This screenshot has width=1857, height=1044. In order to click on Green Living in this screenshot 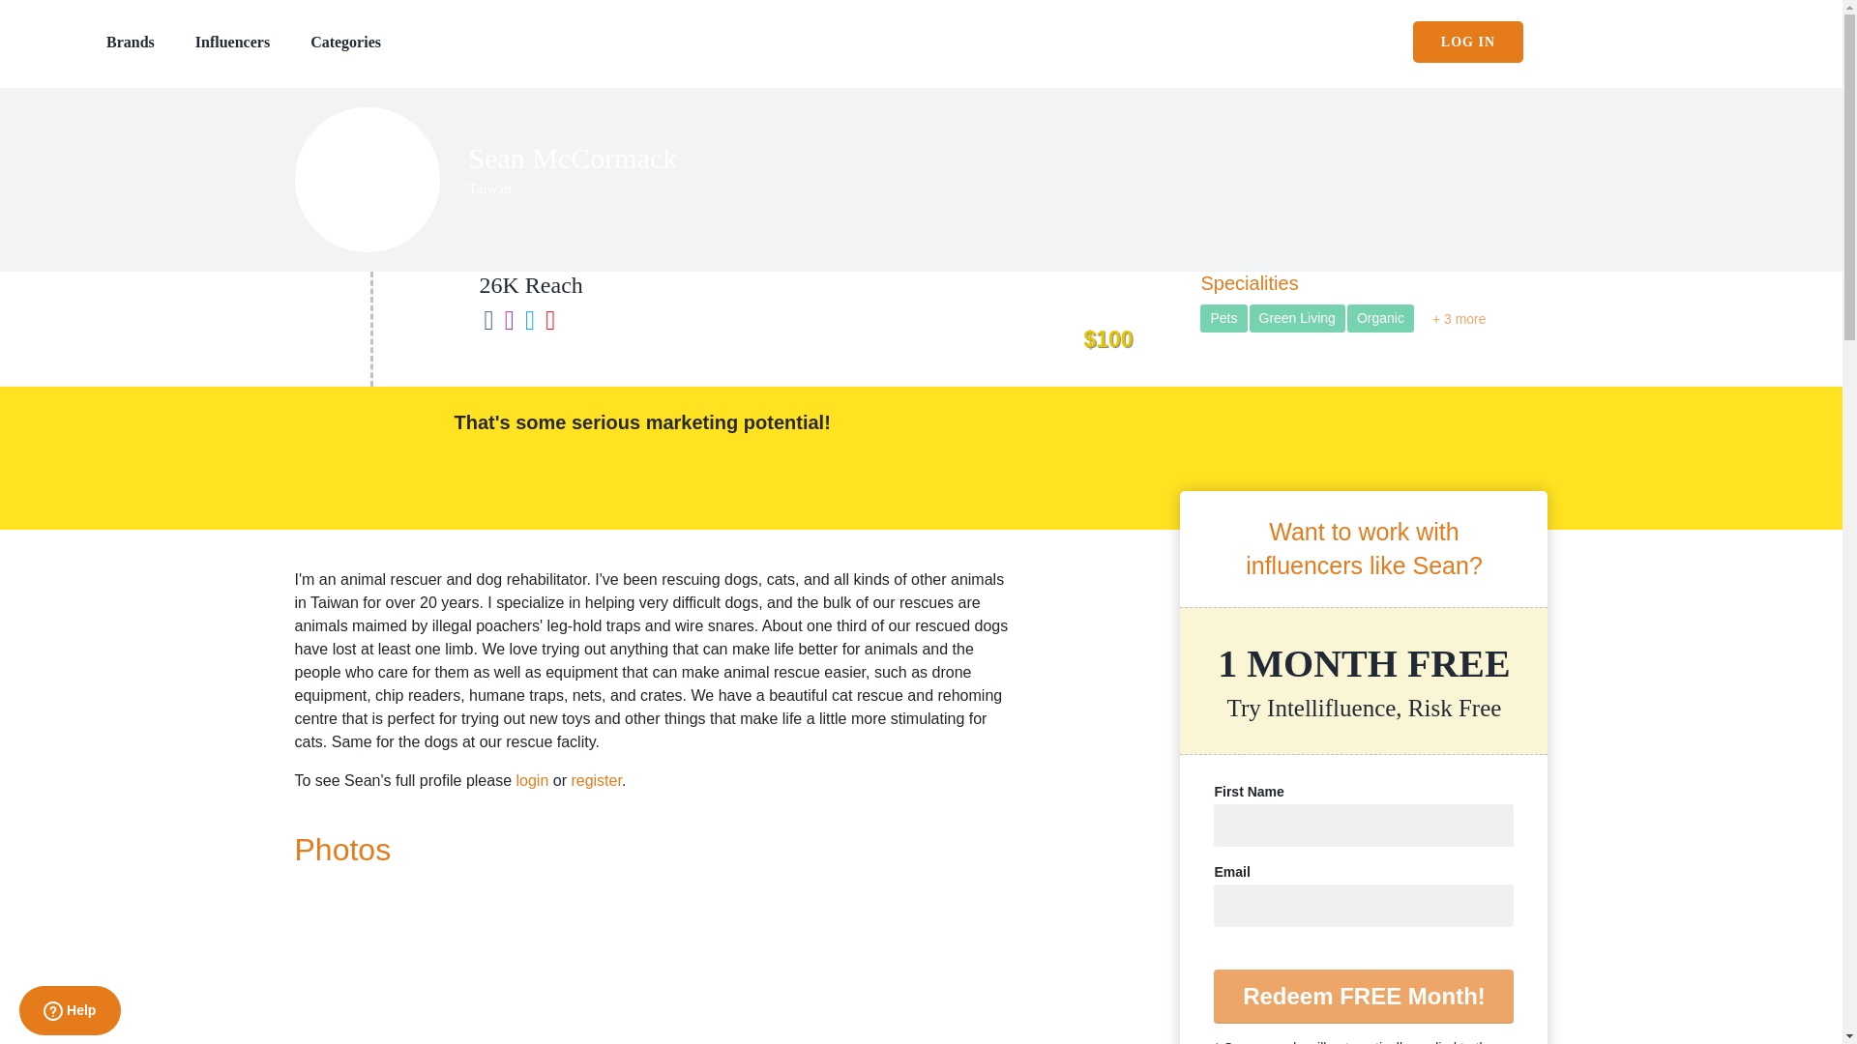, I will do `click(1297, 319)`.